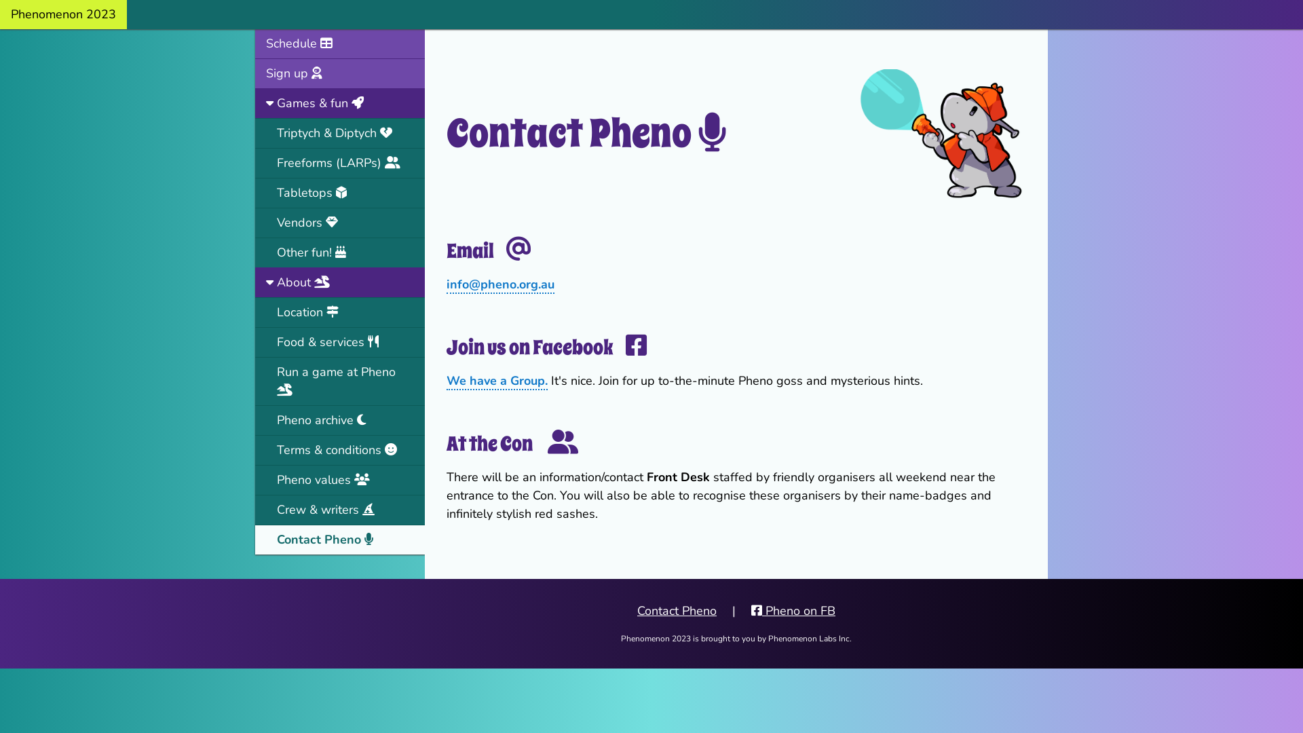 Image resolution: width=1303 pixels, height=733 pixels. What do you see at coordinates (340, 312) in the screenshot?
I see `Location` at bounding box center [340, 312].